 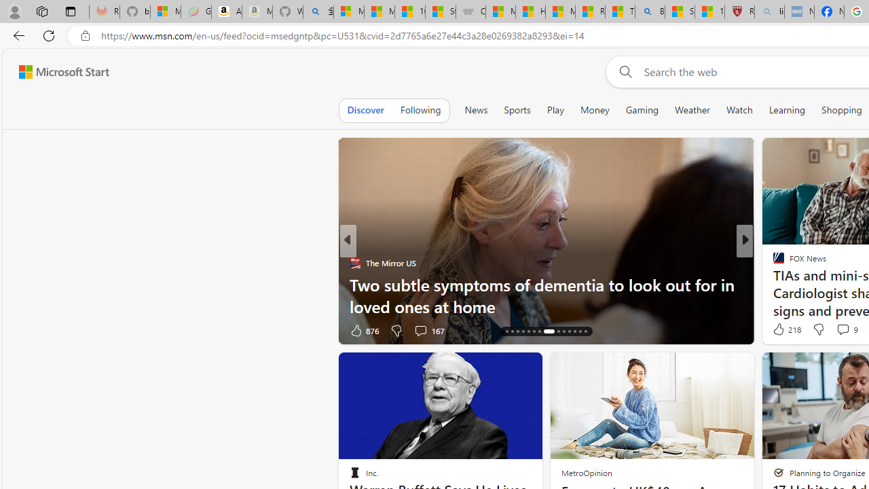 I want to click on Shopping, so click(x=842, y=110).